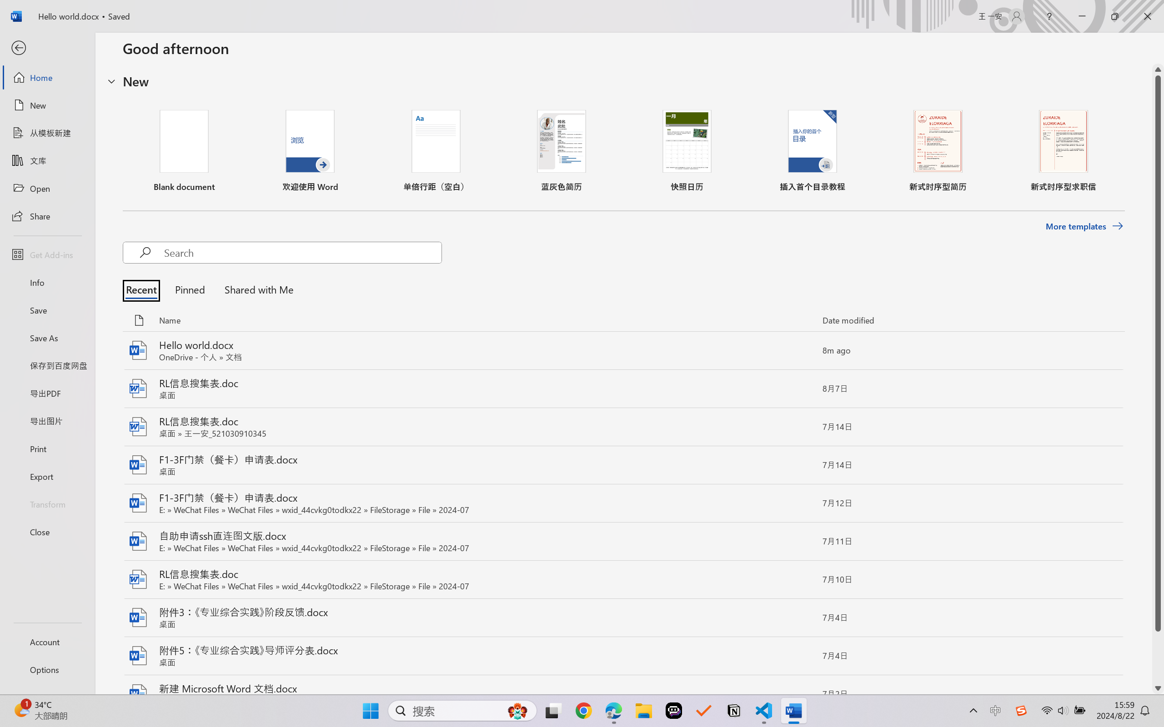 The image size is (1164, 727). I want to click on Help, so click(1049, 16).